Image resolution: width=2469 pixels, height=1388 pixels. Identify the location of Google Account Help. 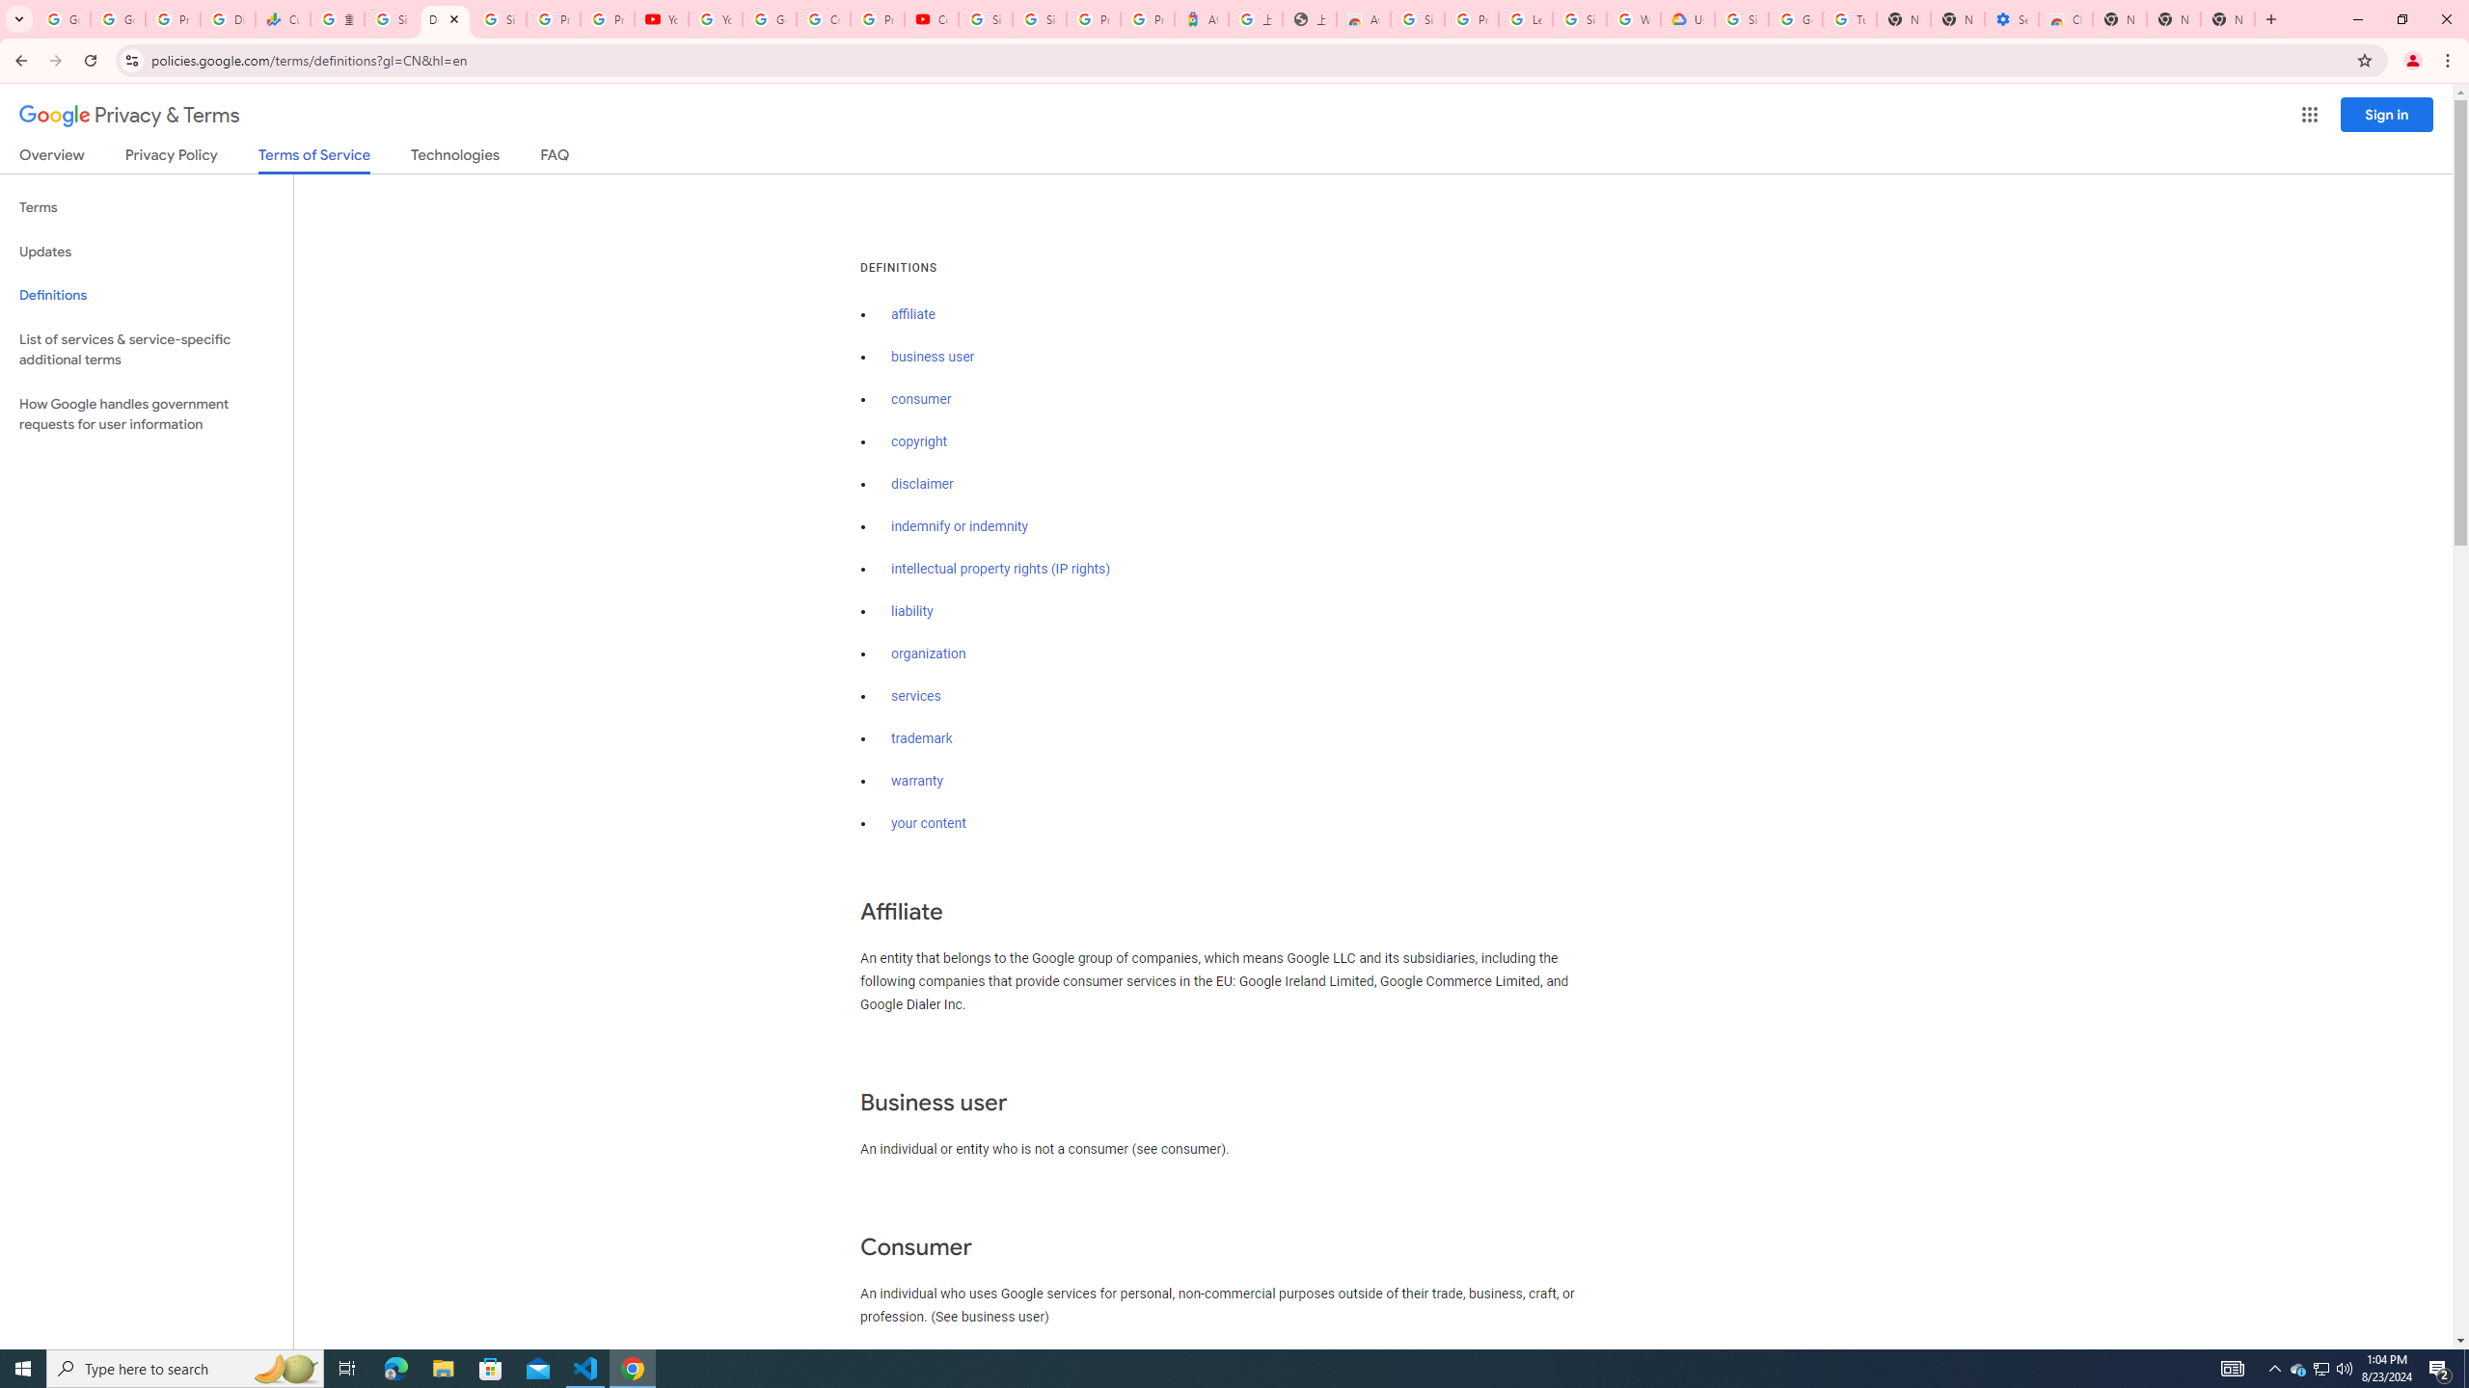
(1796, 19).